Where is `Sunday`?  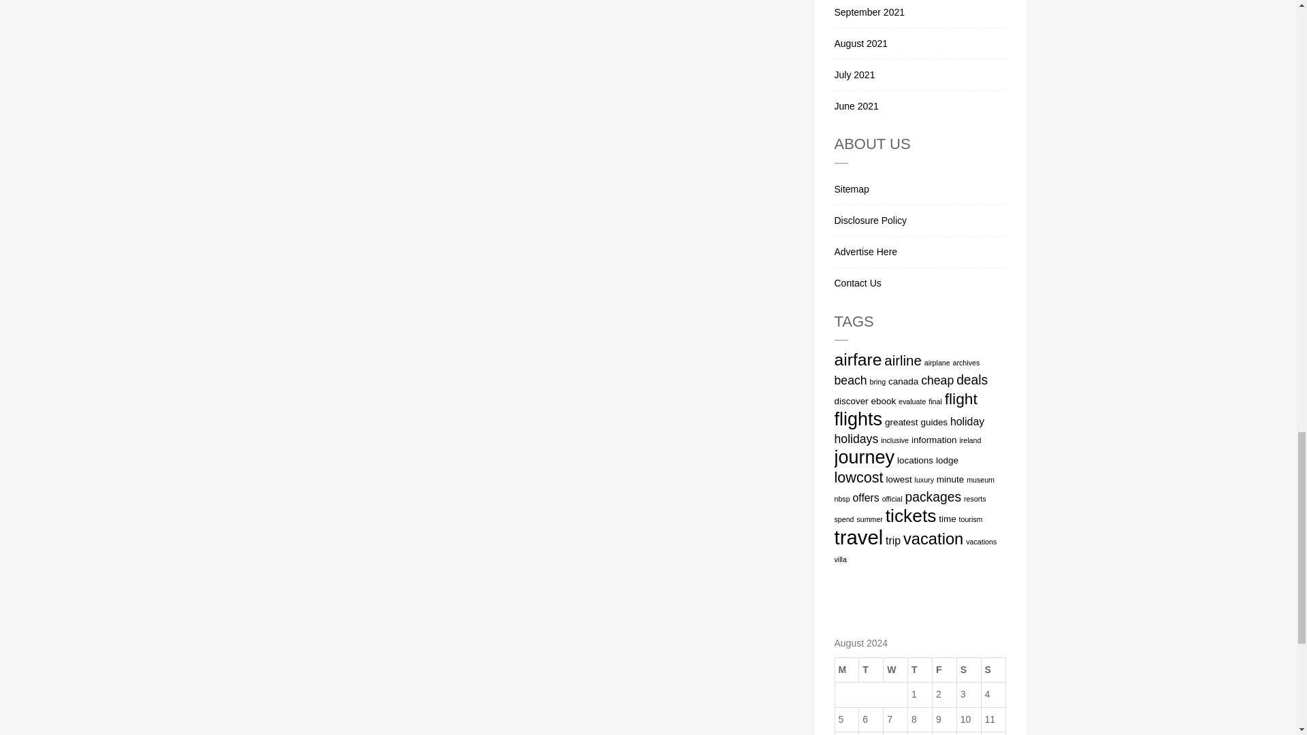 Sunday is located at coordinates (993, 670).